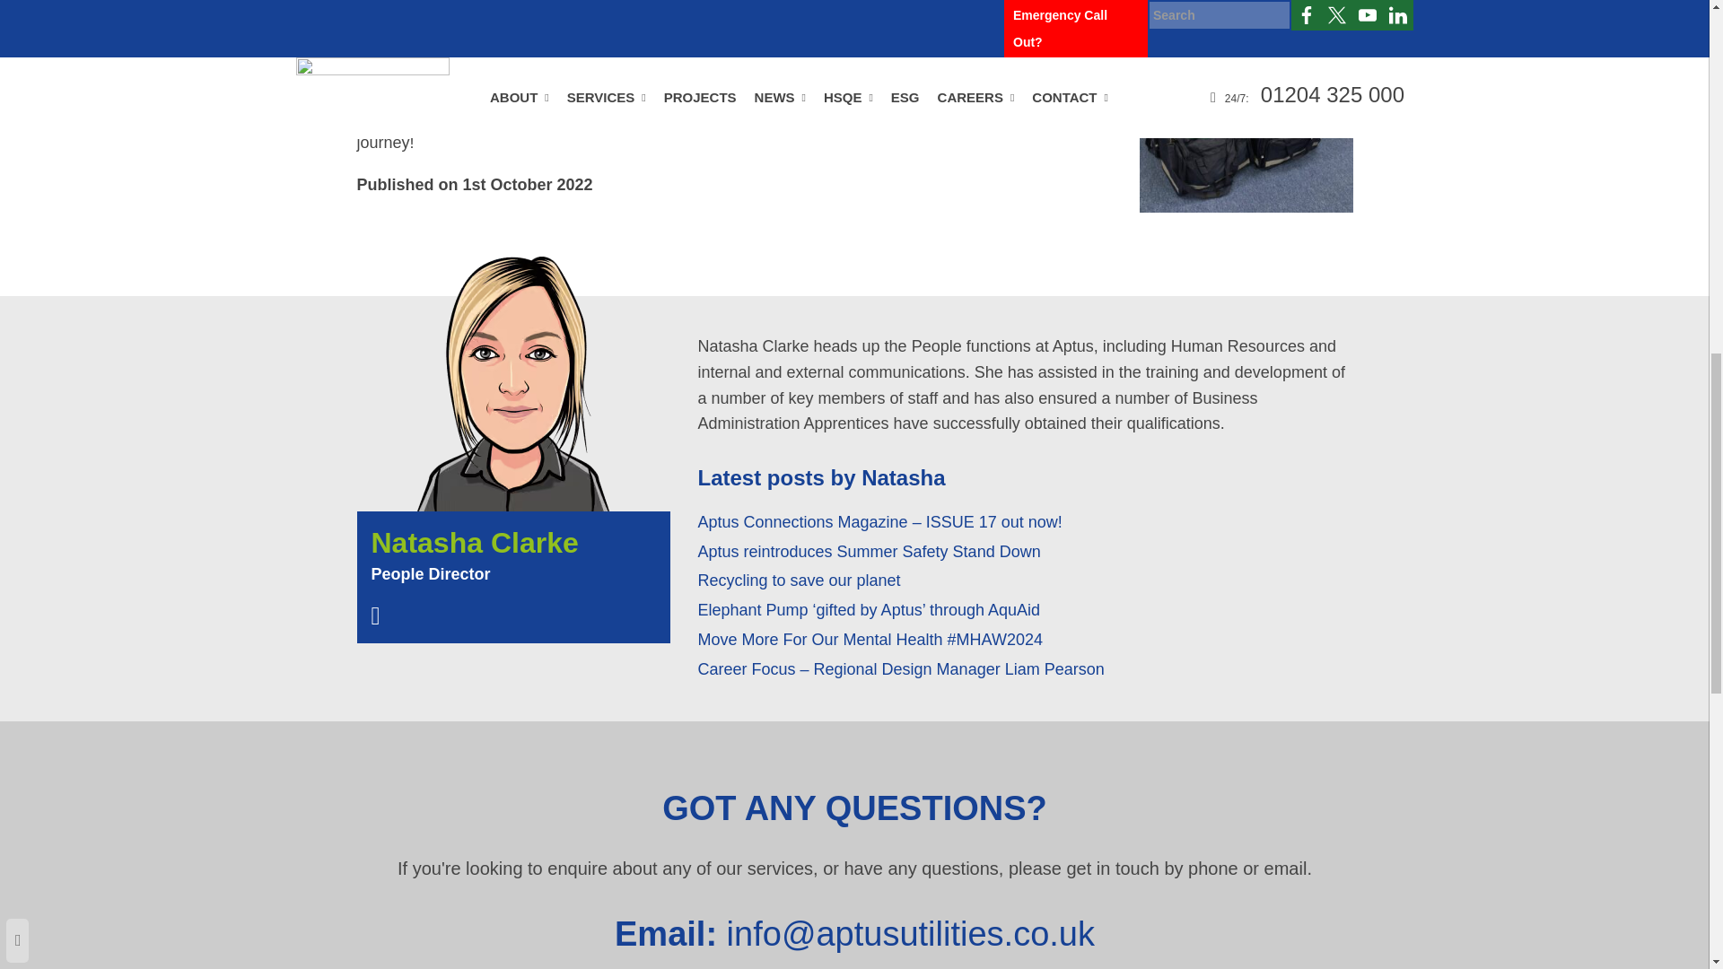 The height and width of the screenshot is (969, 1723). Describe the element at coordinates (1246, 110) in the screenshot. I see `IMG 5871` at that location.